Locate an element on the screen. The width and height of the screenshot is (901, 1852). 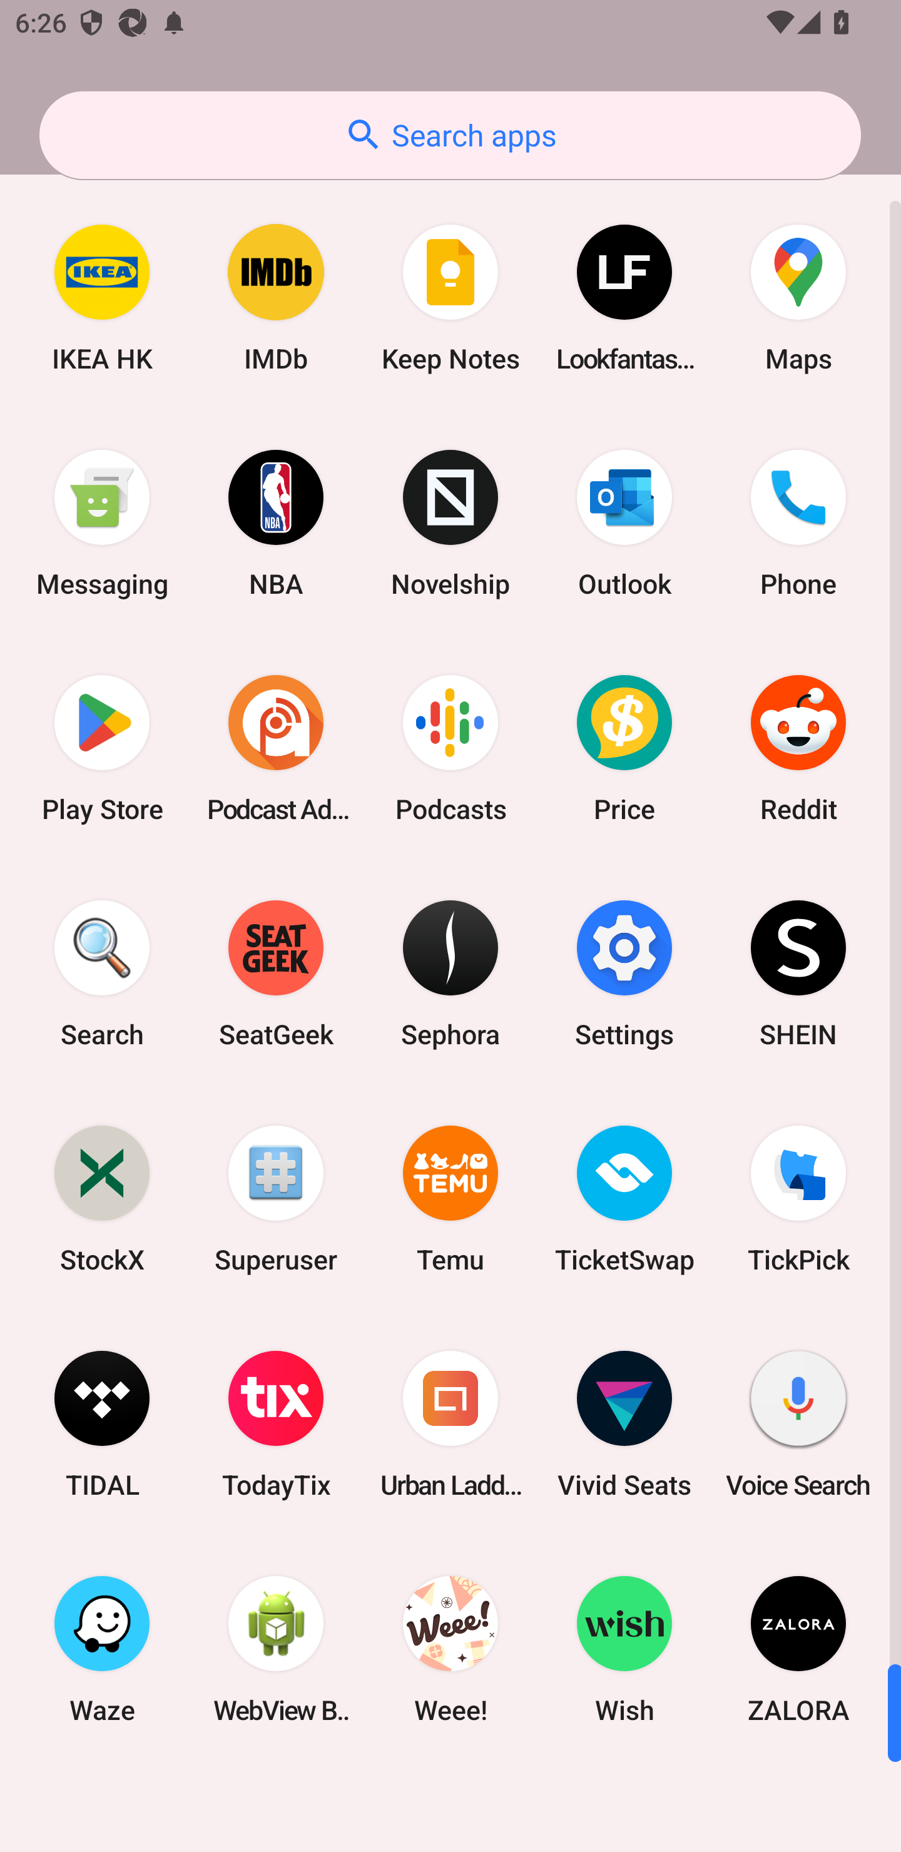
StockX is located at coordinates (102, 1198).